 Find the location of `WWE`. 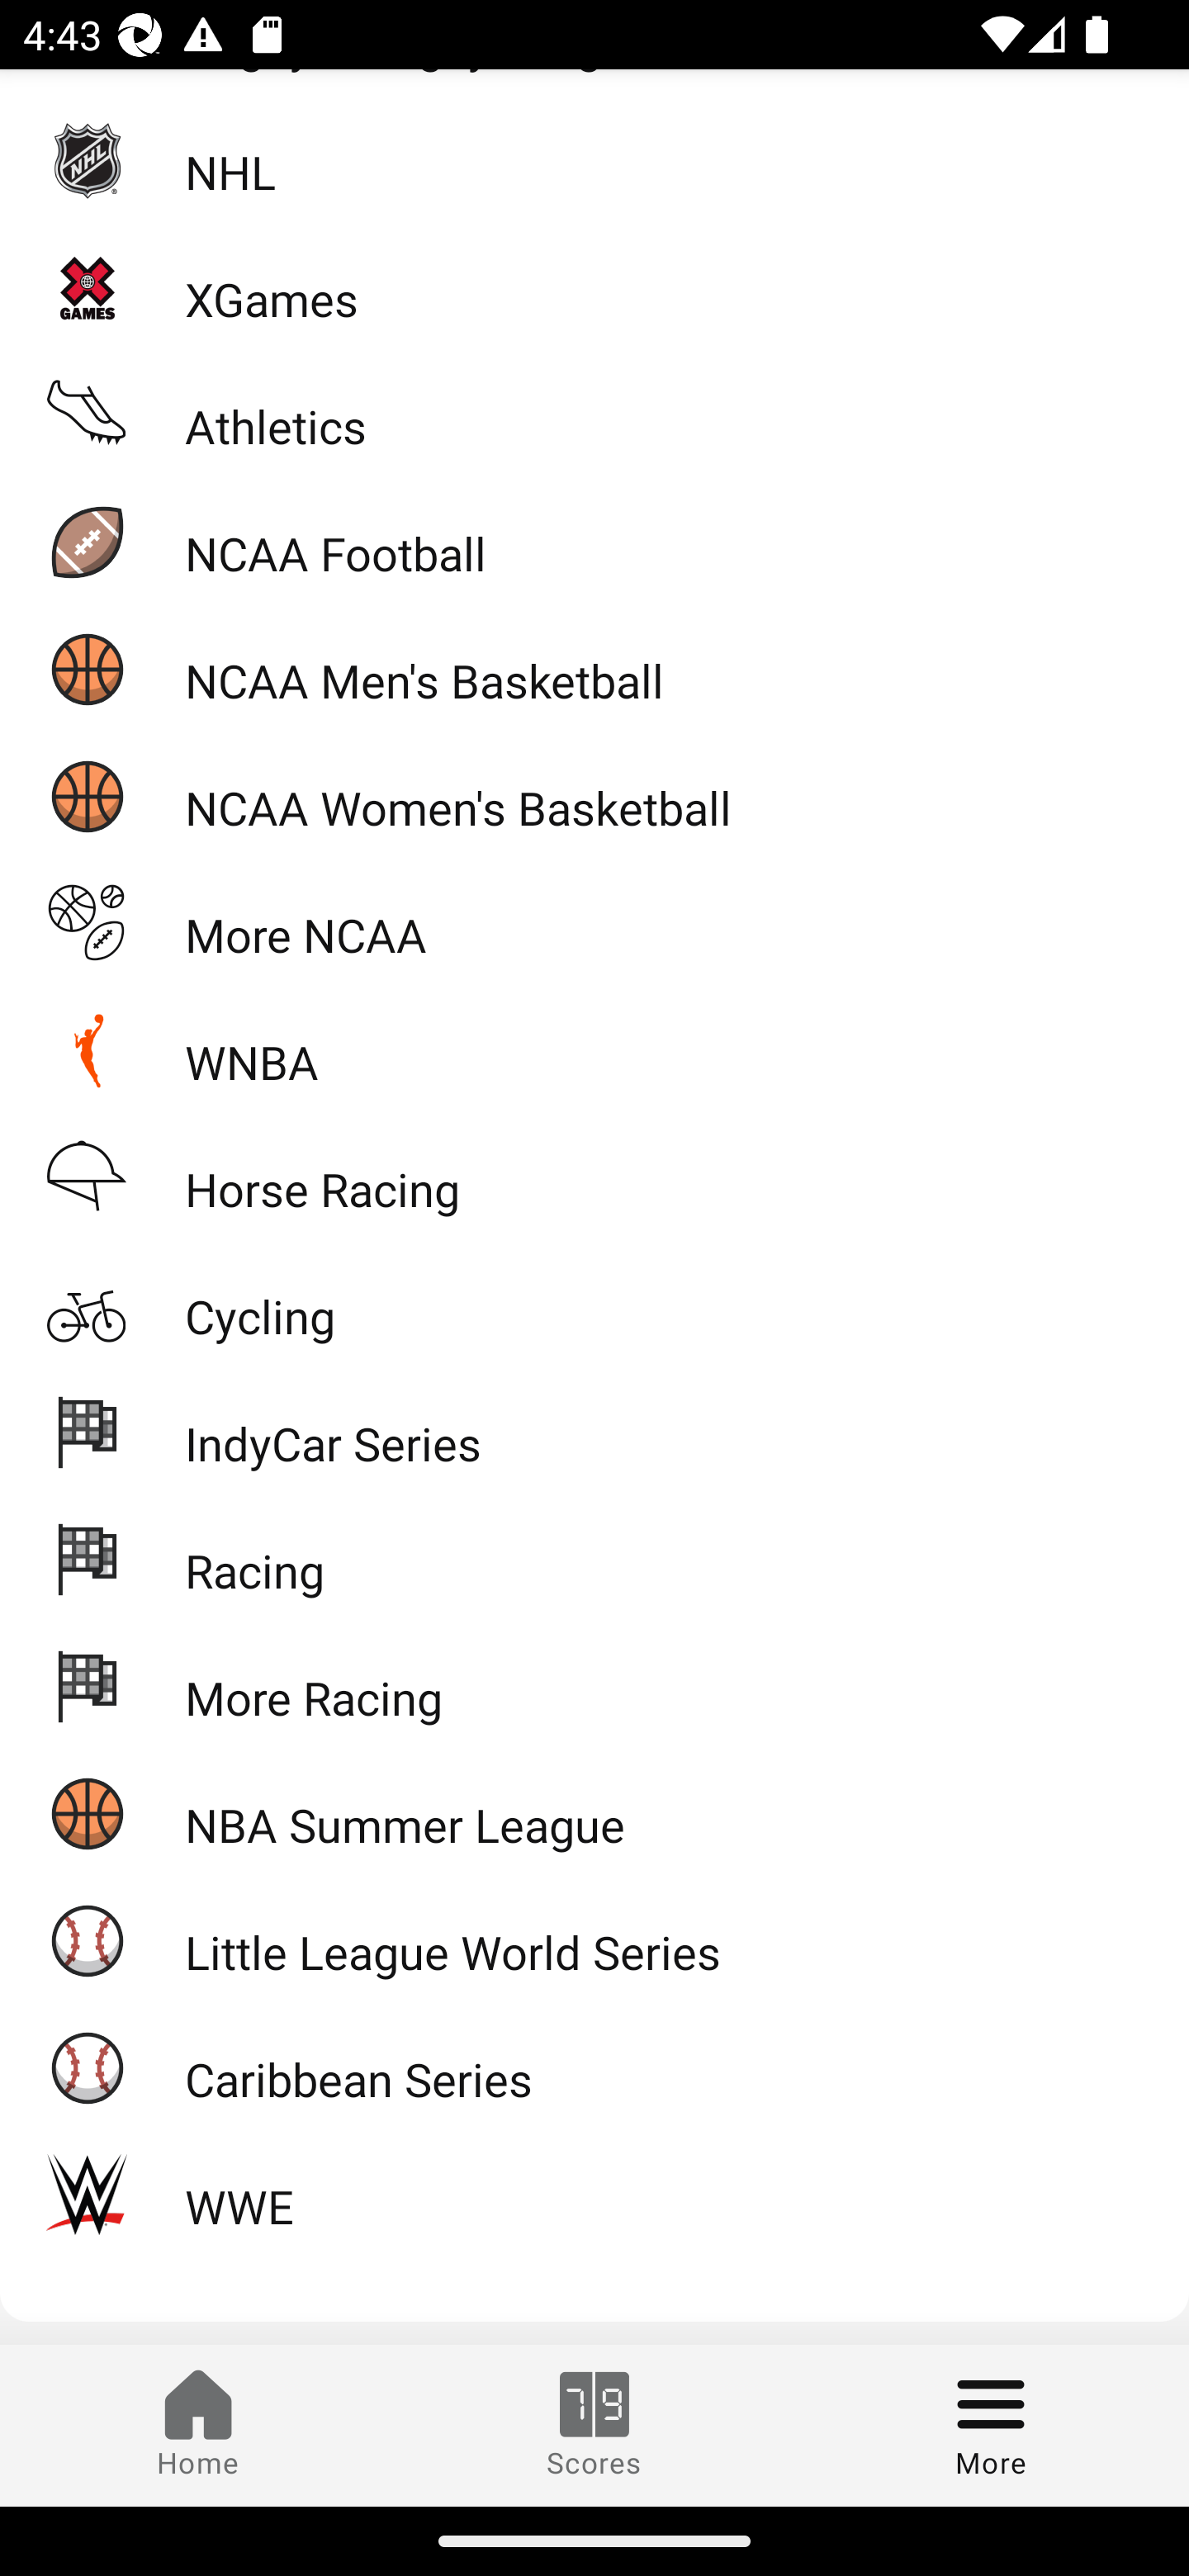

WWE is located at coordinates (594, 2195).